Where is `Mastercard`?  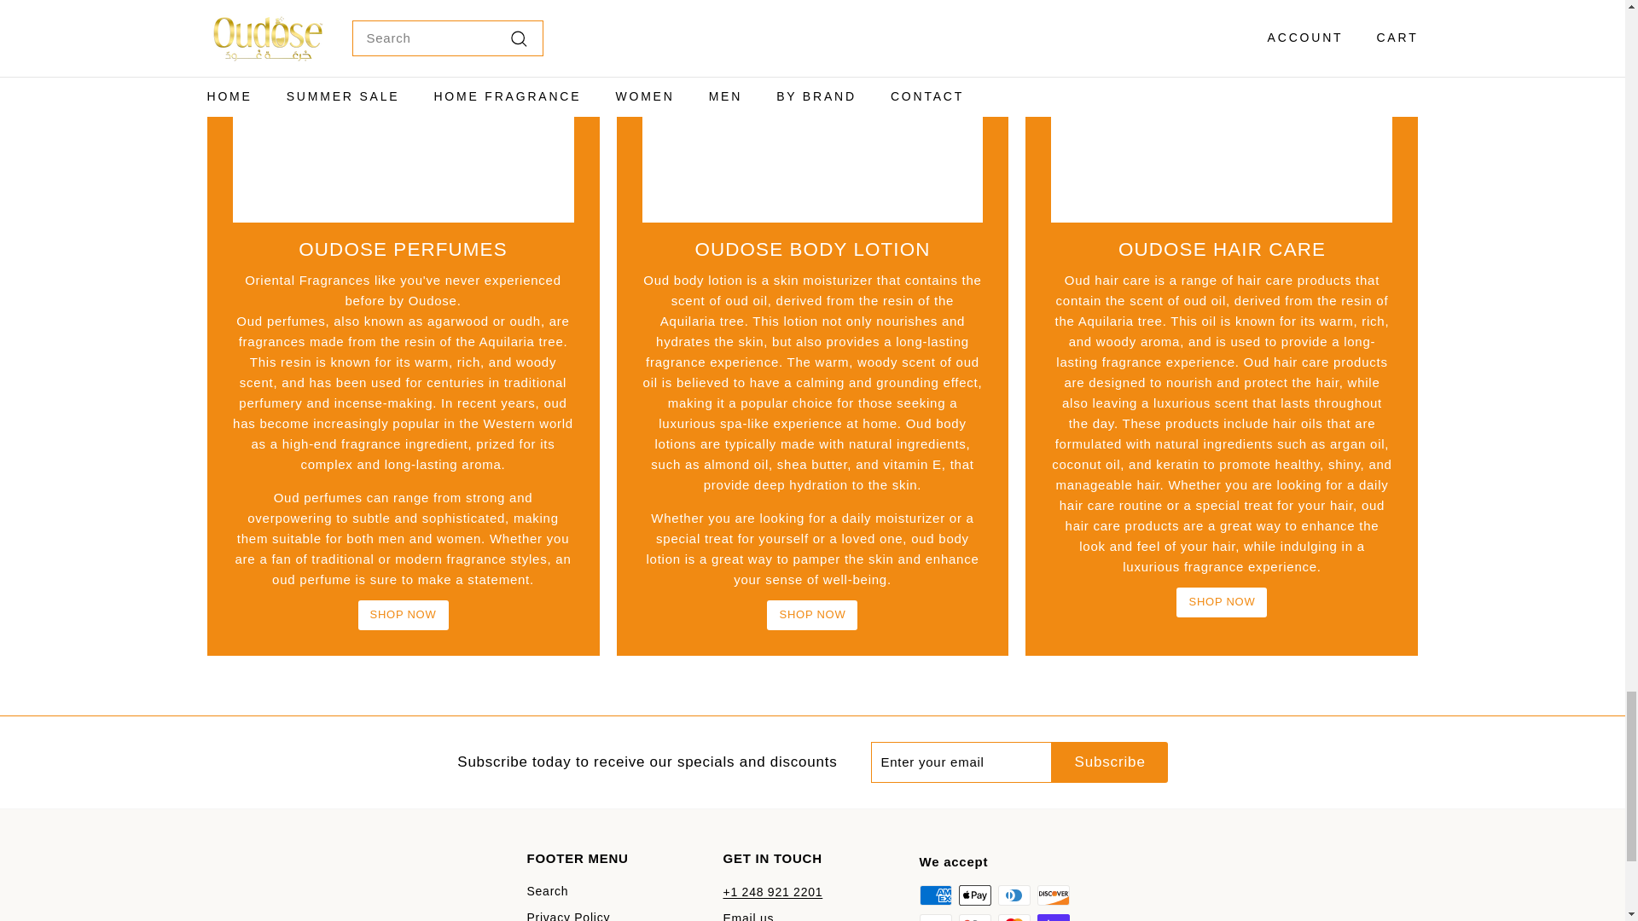 Mastercard is located at coordinates (1014, 918).